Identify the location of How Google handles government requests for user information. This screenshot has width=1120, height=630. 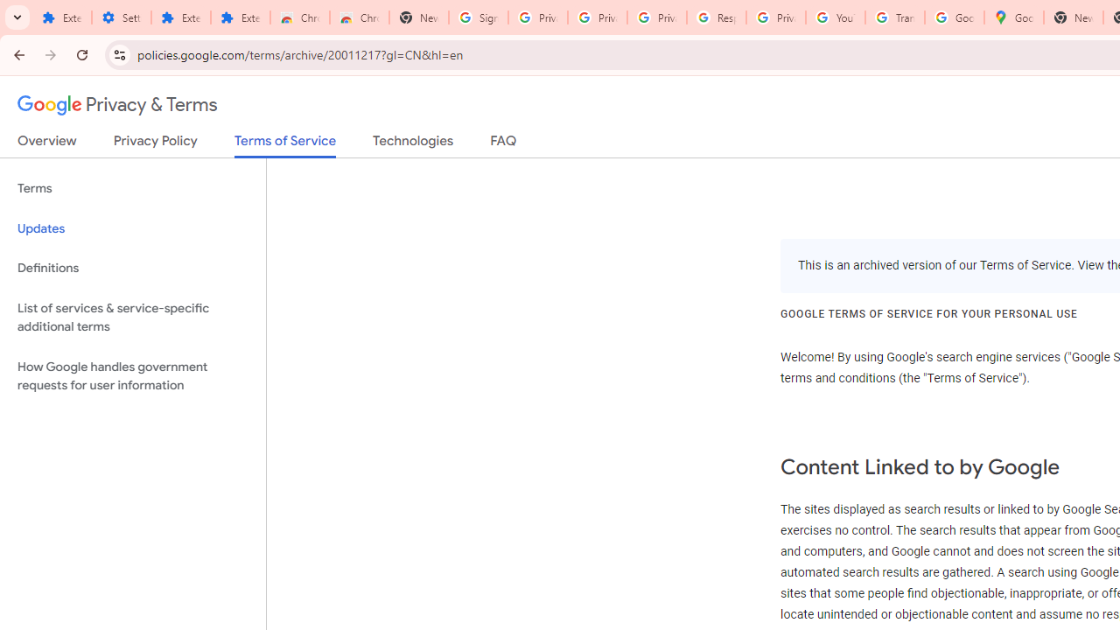
(133, 376).